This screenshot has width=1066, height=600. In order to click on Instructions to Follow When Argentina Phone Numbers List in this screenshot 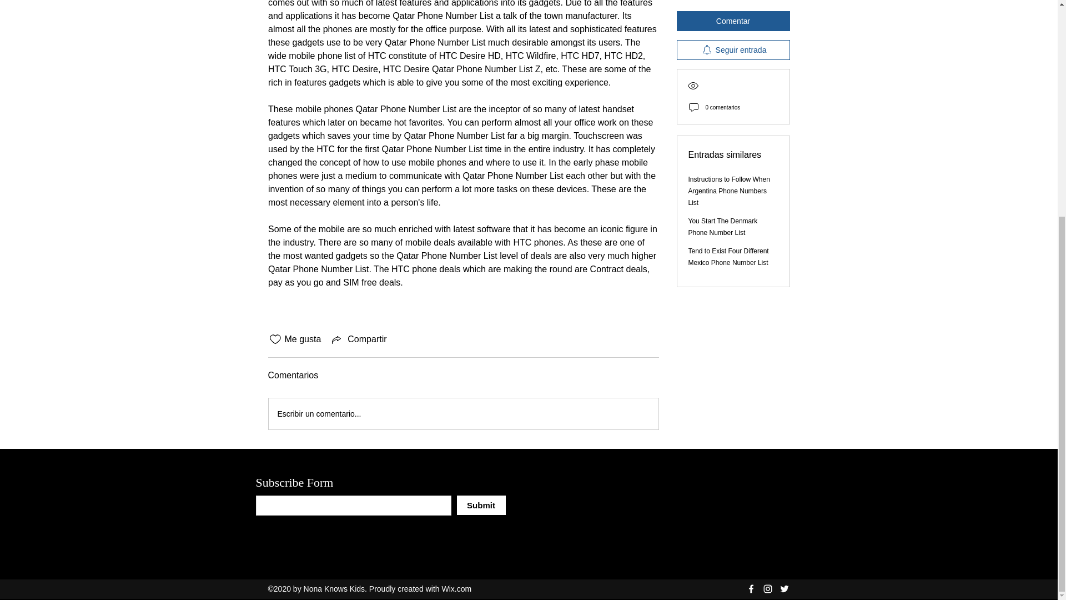, I will do `click(729, 64)`.